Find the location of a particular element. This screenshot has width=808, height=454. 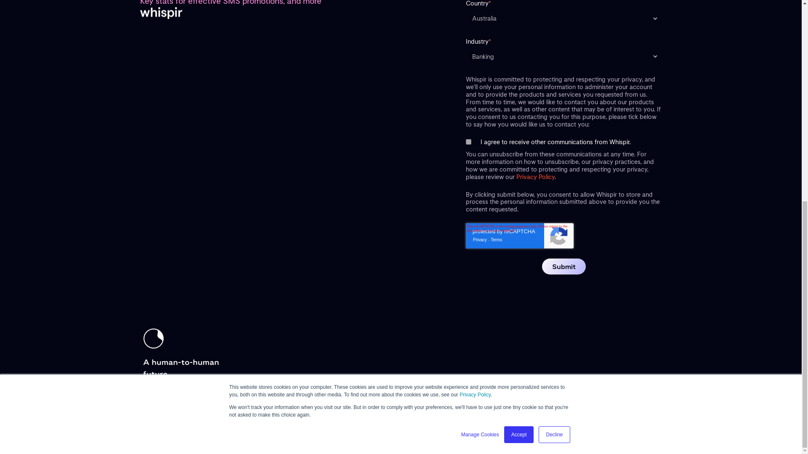

true is located at coordinates (468, 142).